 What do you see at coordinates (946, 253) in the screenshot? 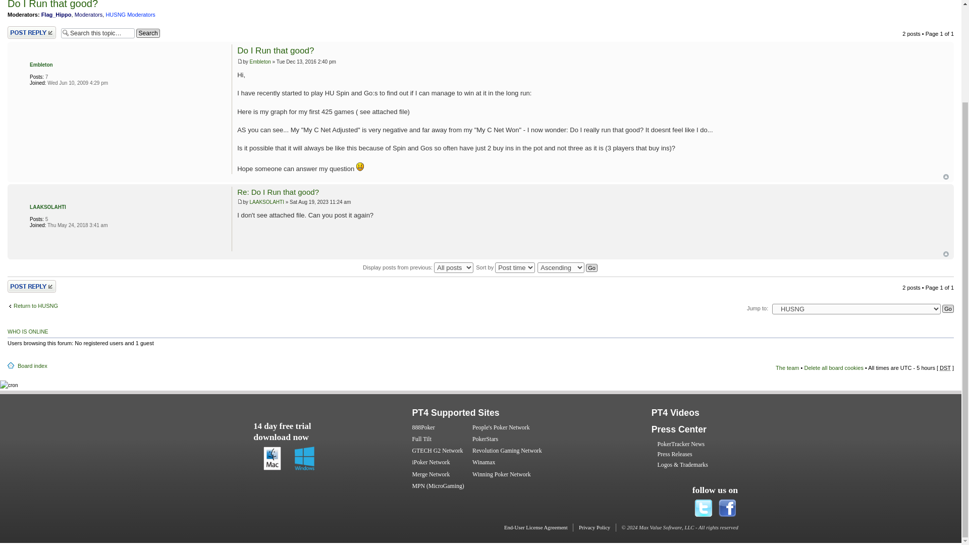
I see `Top` at bounding box center [946, 253].